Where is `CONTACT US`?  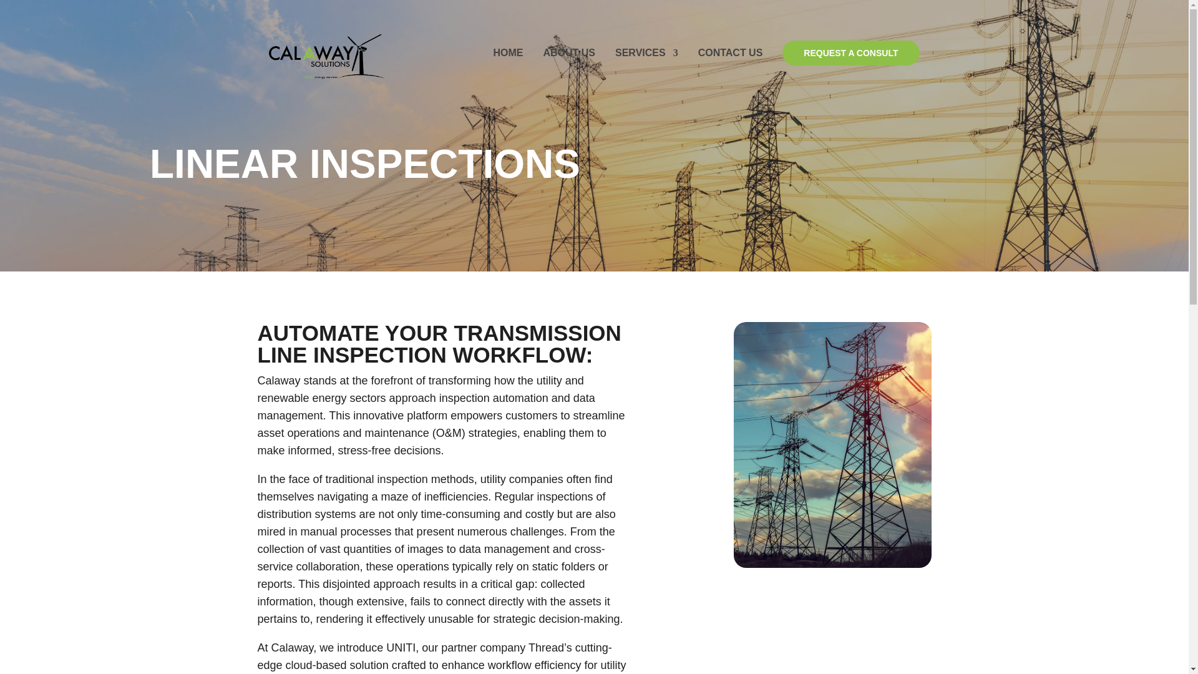 CONTACT US is located at coordinates (731, 52).